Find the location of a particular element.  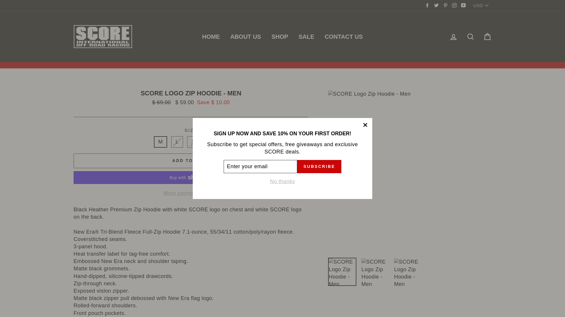

SCORE International Off Road Racing on Pinterest is located at coordinates (446, 5).